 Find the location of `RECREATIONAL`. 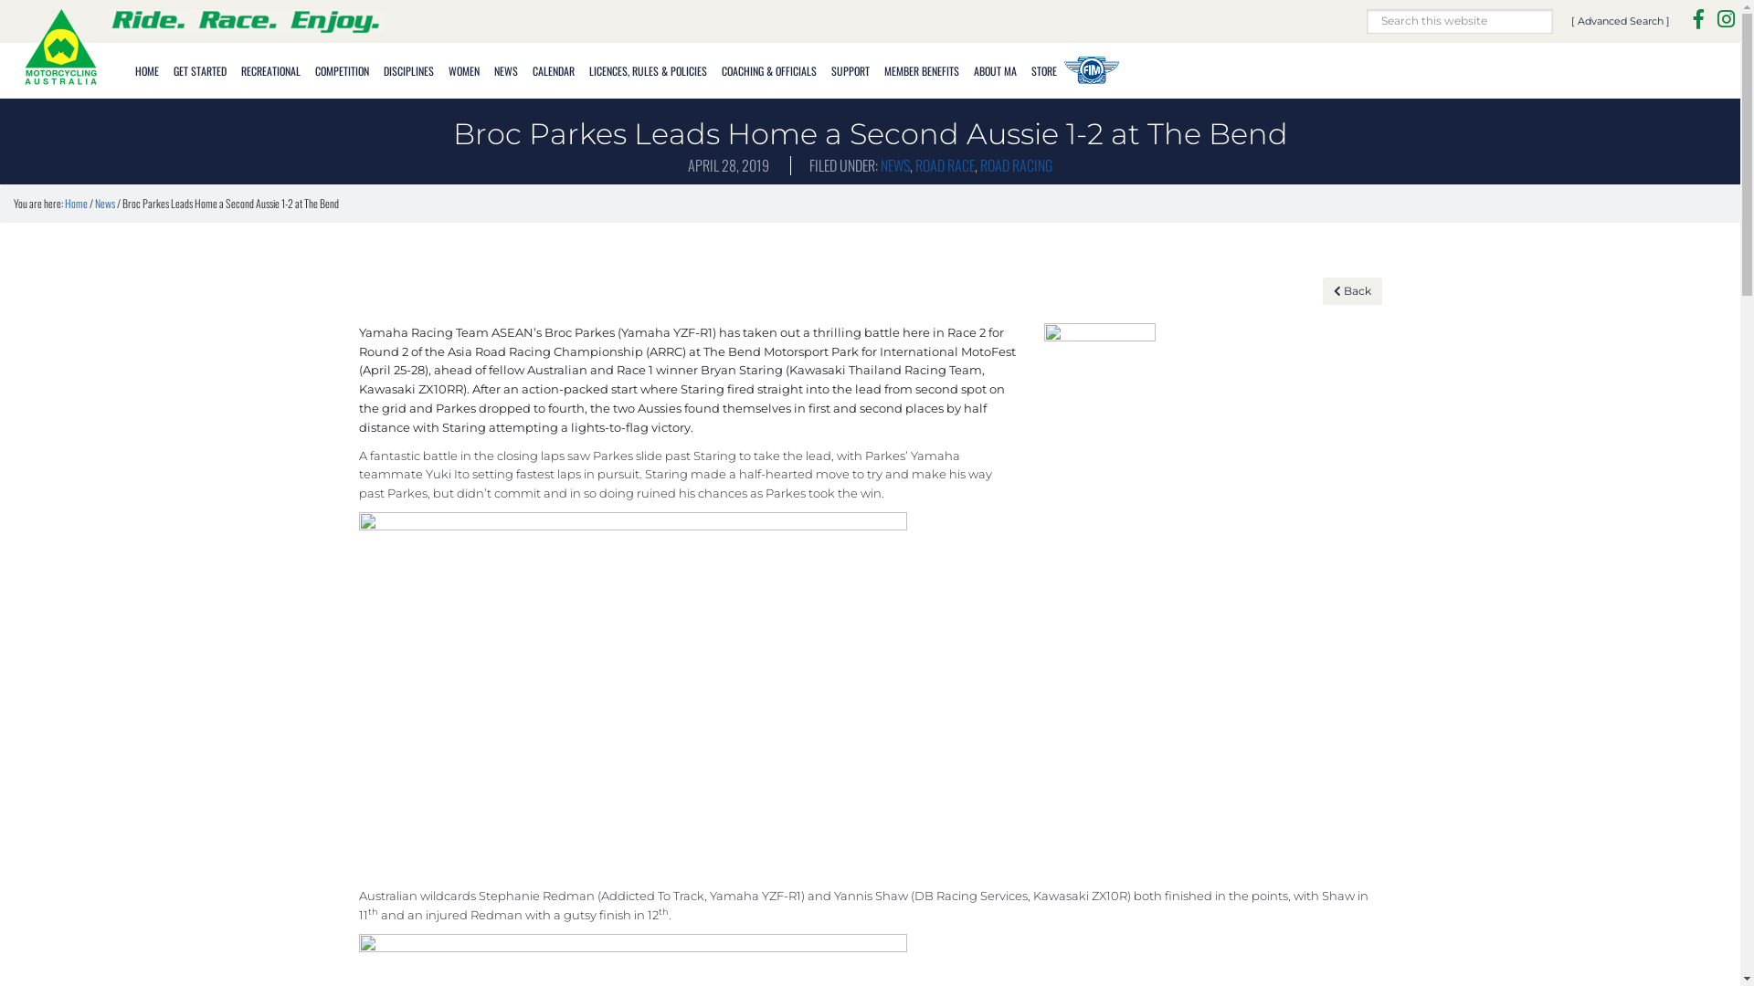

RECREATIONAL is located at coordinates (270, 69).